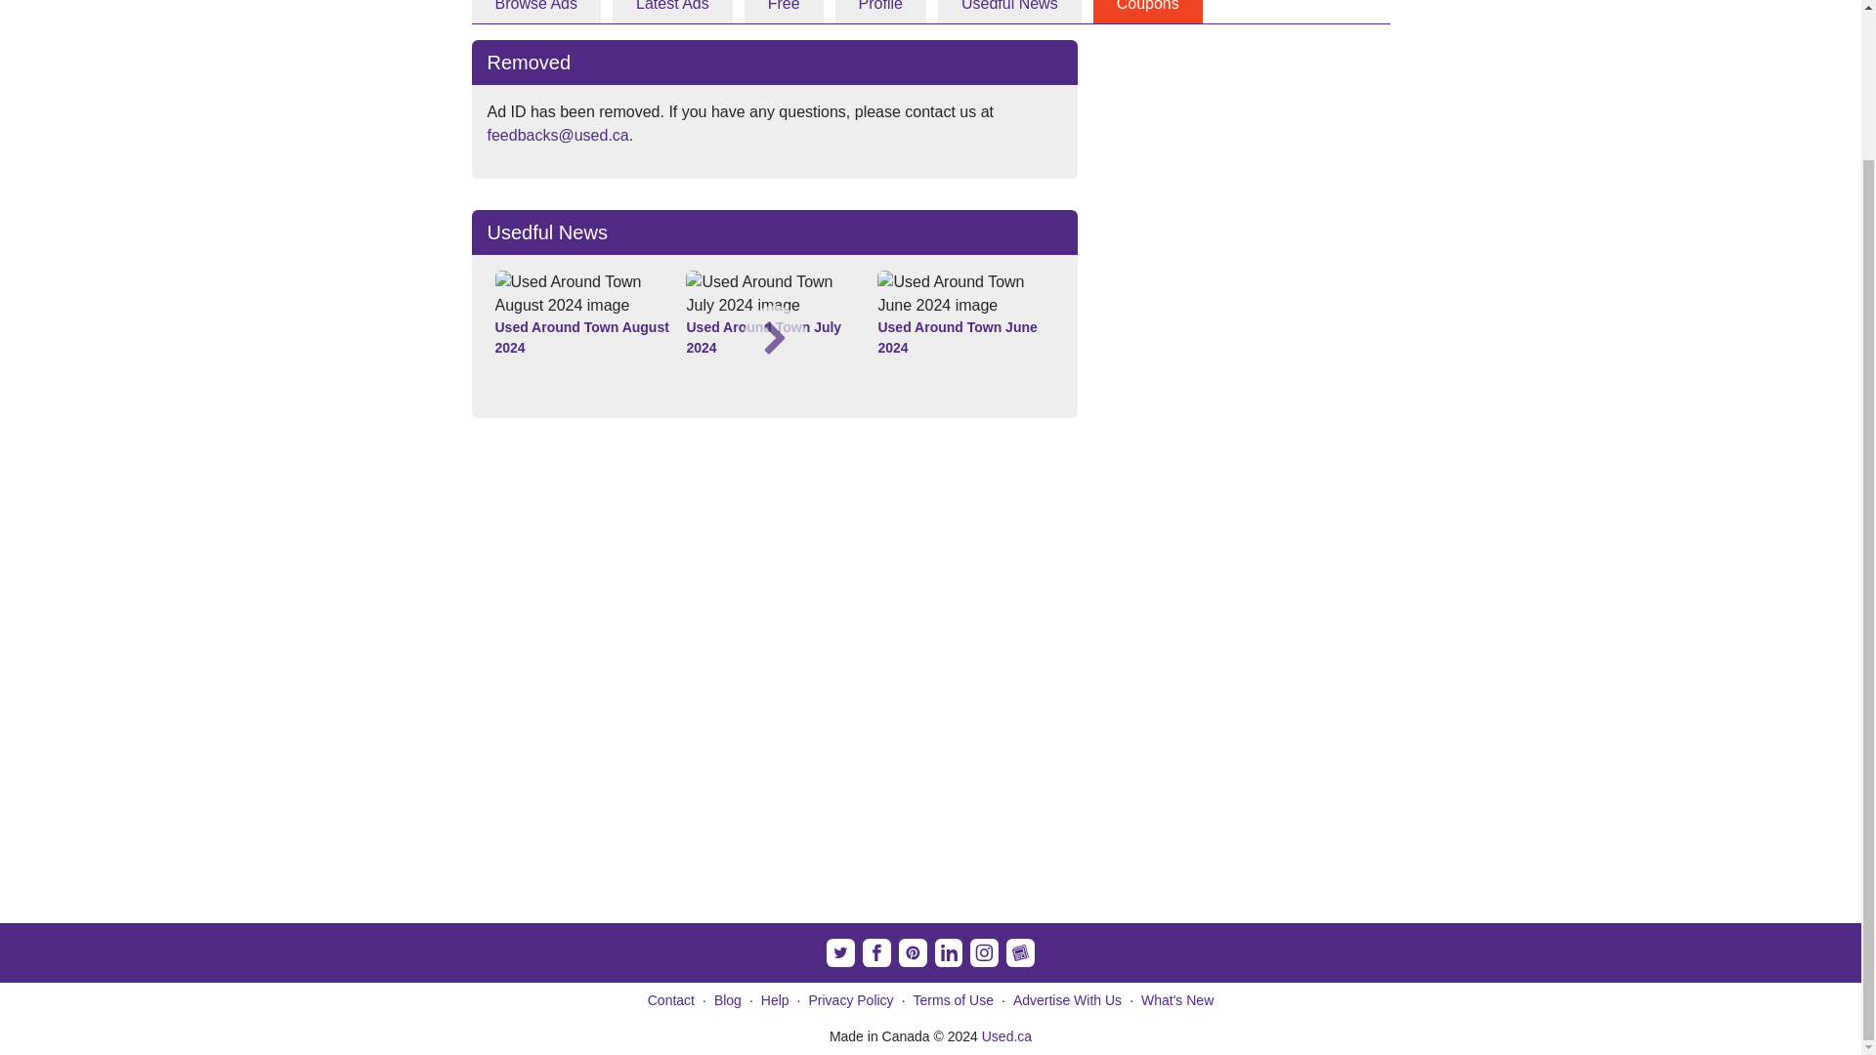 Image resolution: width=1876 pixels, height=1055 pixels. Describe the element at coordinates (954, 1000) in the screenshot. I see `Terms of Use` at that location.